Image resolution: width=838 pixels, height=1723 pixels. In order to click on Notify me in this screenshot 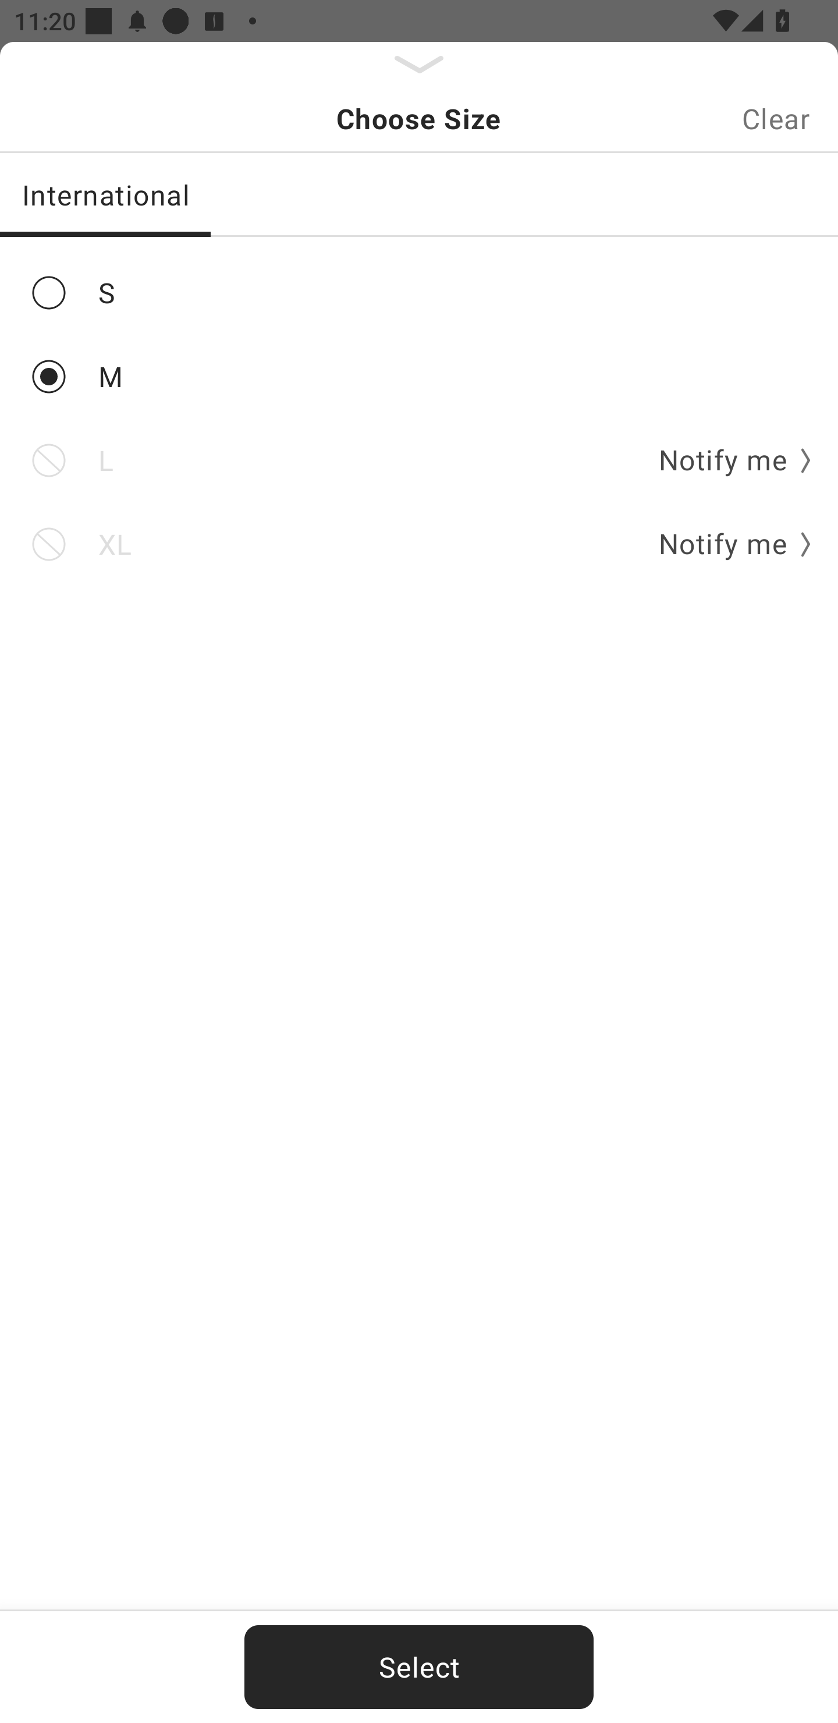, I will do `click(727, 544)`.